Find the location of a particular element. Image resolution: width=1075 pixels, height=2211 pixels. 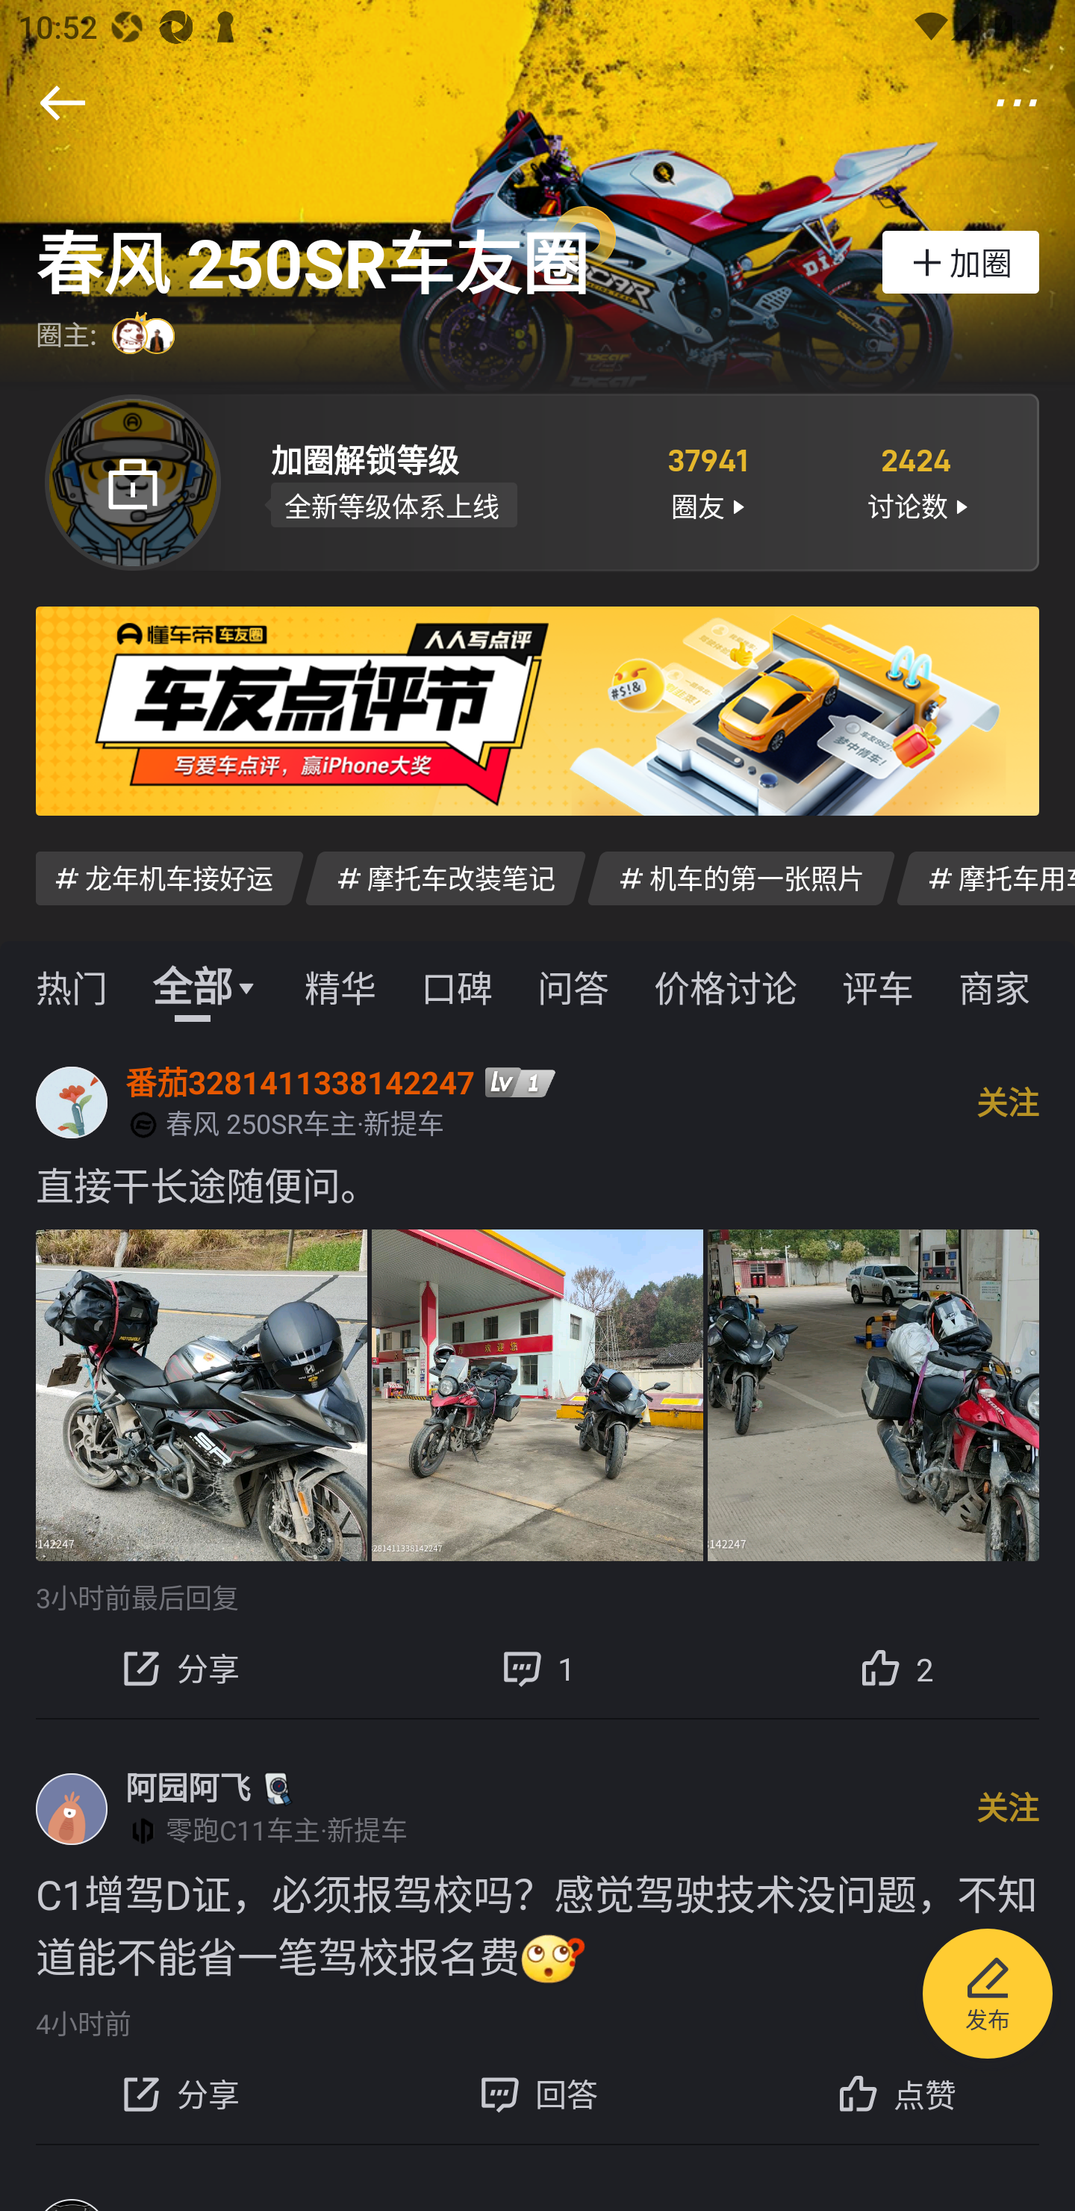

 龙年机车接好运 is located at coordinates (169, 877).